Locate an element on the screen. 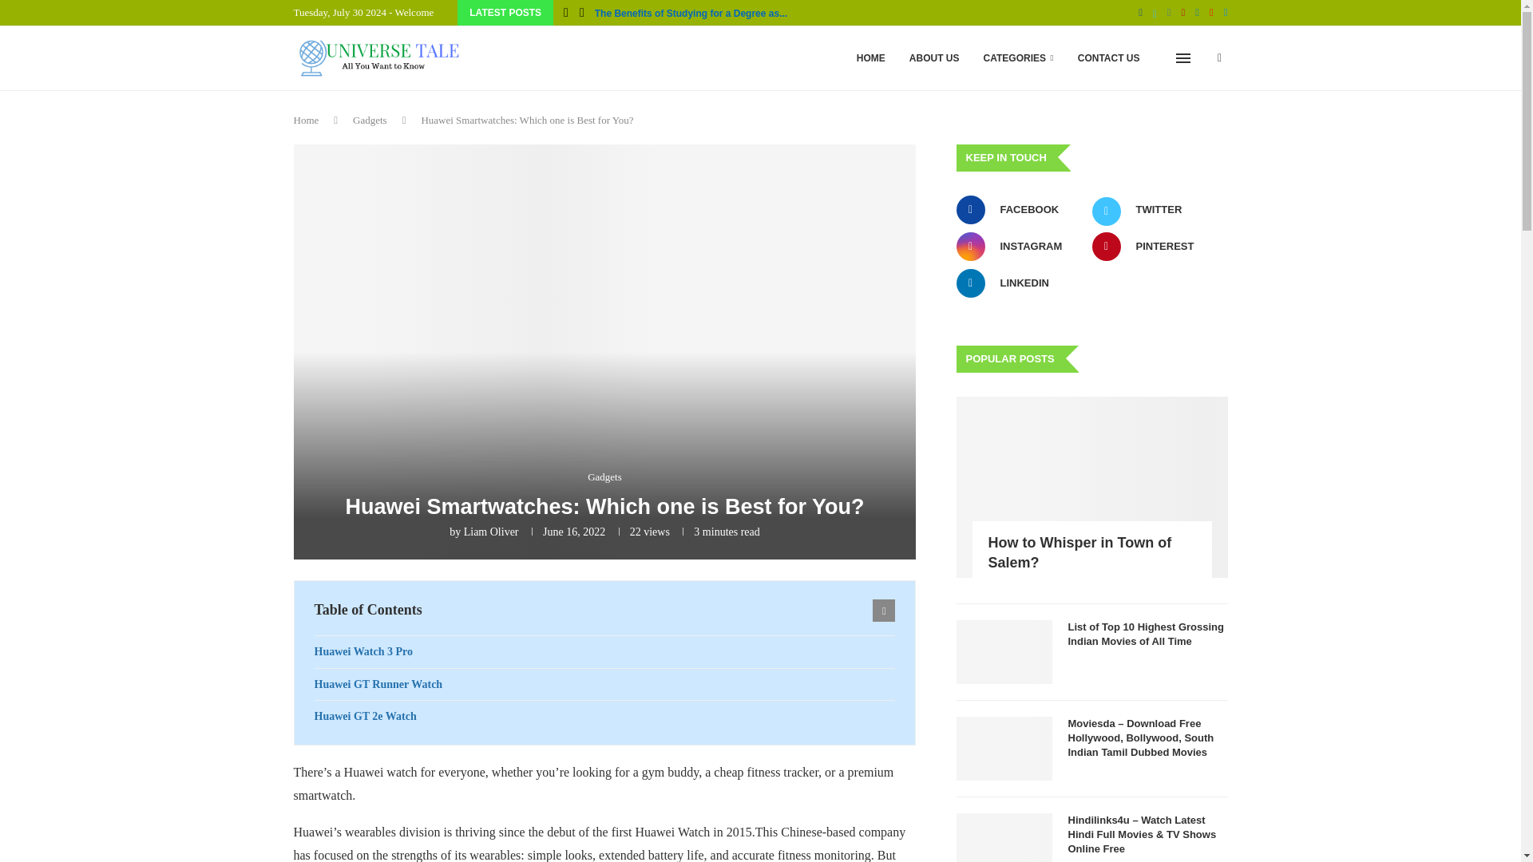  Gadgets is located at coordinates (604, 476).